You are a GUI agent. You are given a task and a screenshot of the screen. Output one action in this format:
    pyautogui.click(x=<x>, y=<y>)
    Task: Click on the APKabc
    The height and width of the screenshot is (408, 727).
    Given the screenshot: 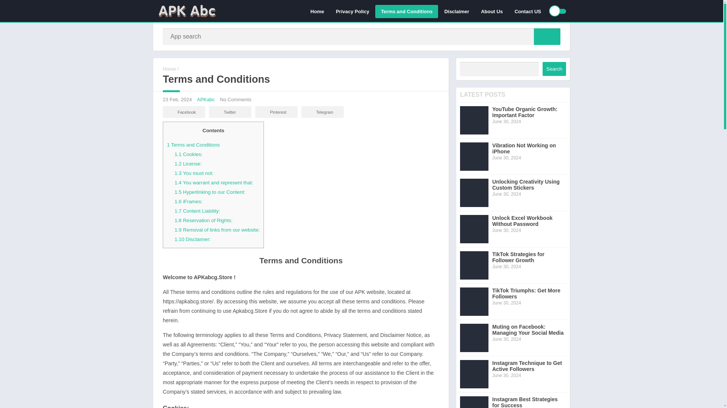 What is the action you would take?
    pyautogui.click(x=206, y=99)
    